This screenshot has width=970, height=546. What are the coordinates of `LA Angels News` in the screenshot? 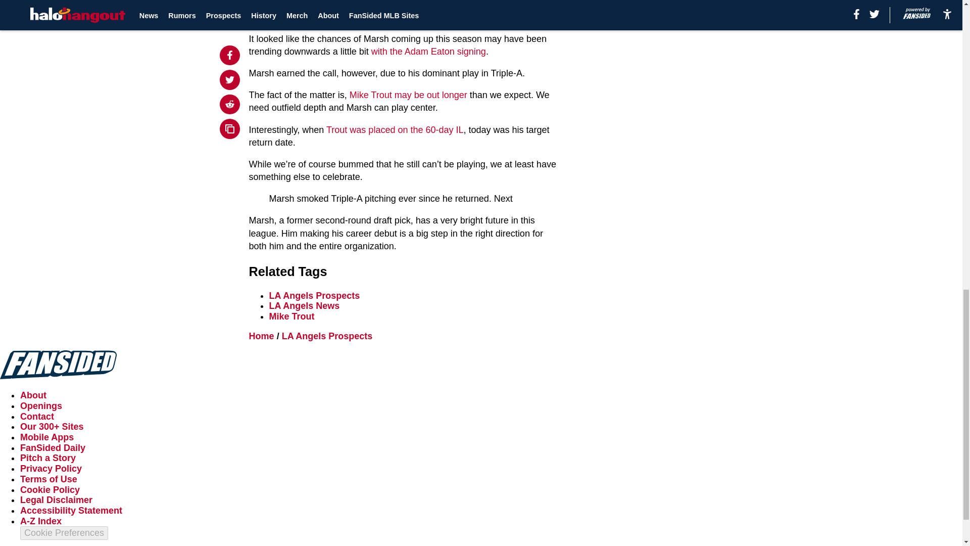 It's located at (305, 305).